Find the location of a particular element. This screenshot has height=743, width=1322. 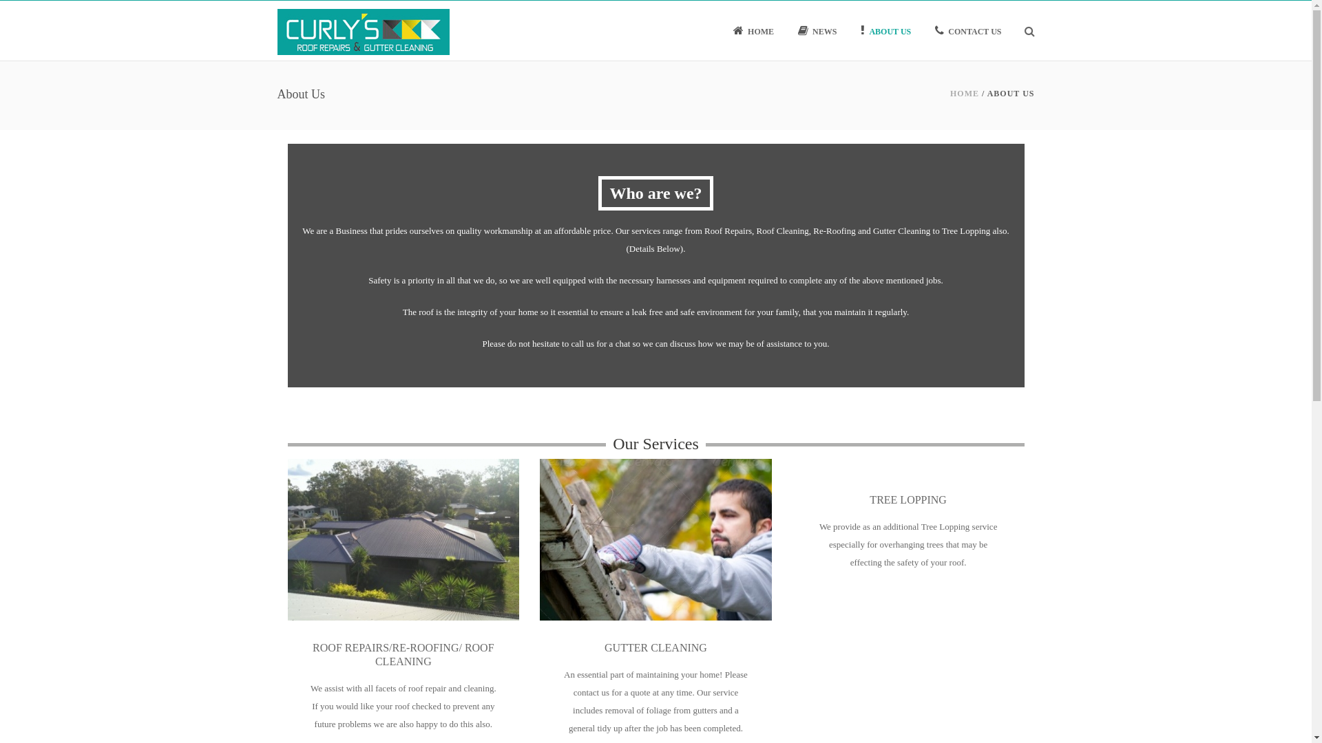

IMAG0153 is located at coordinates (403, 538).